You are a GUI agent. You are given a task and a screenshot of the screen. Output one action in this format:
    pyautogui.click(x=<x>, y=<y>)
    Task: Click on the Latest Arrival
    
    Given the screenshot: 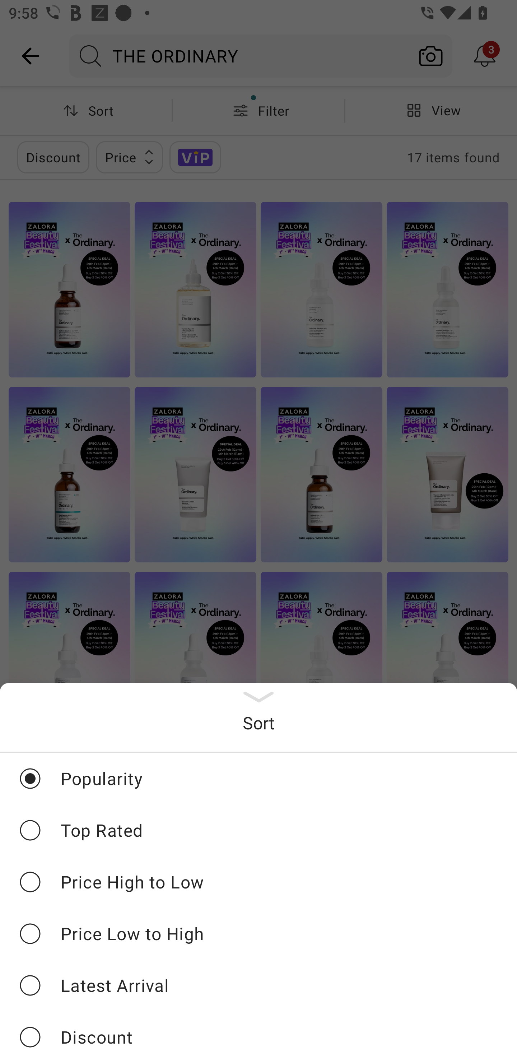 What is the action you would take?
    pyautogui.click(x=258, y=985)
    